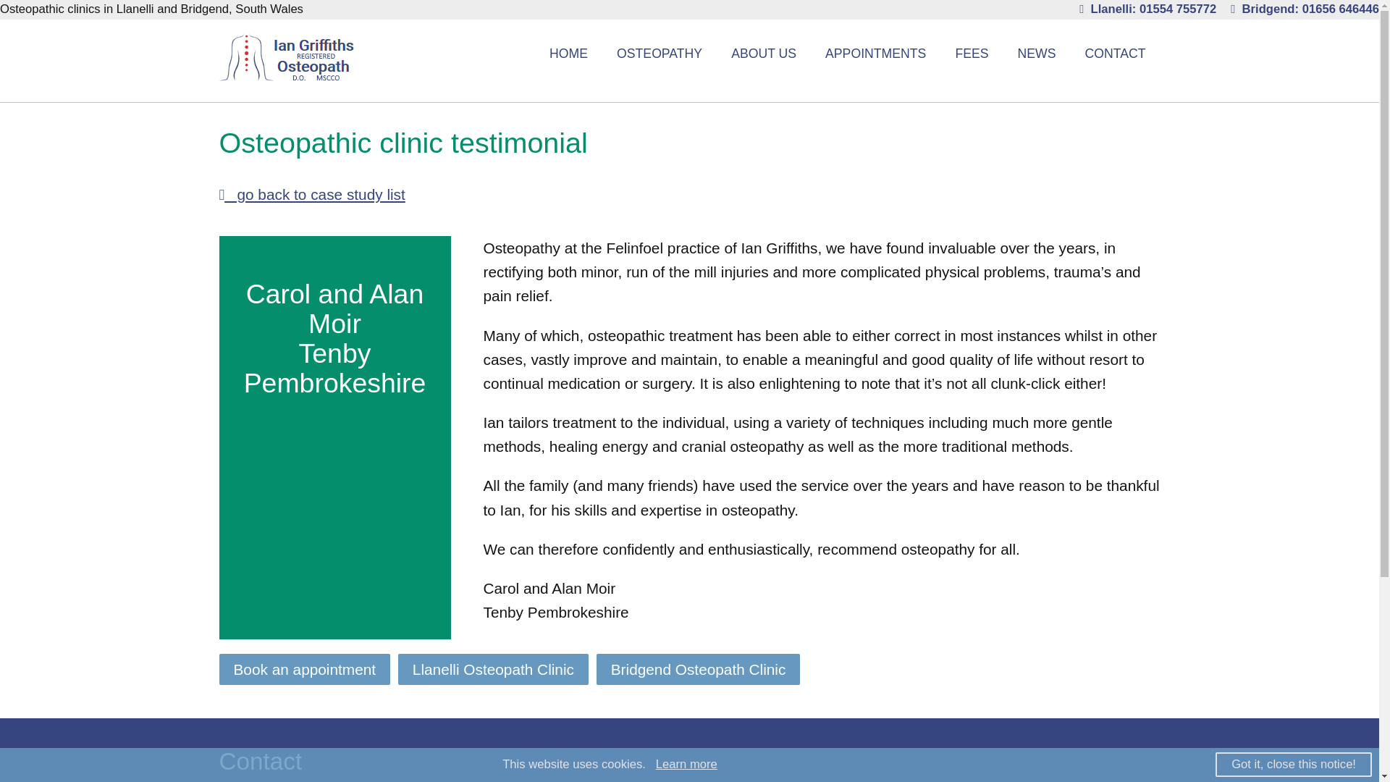 Image resolution: width=1390 pixels, height=782 pixels. Describe the element at coordinates (972, 54) in the screenshot. I see `FEES` at that location.